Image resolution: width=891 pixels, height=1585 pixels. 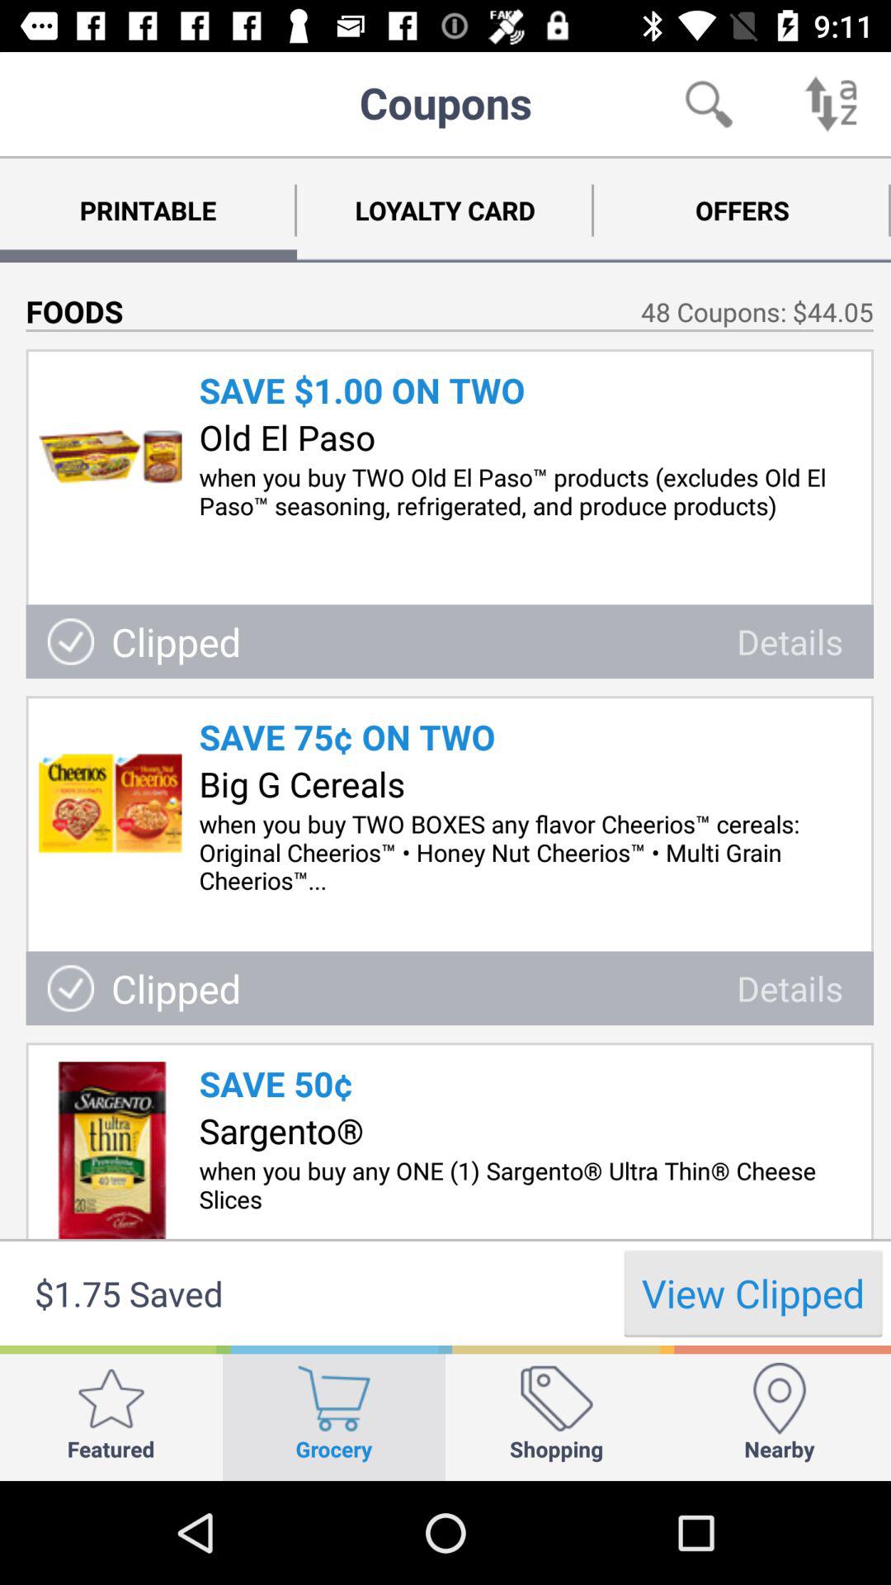 I want to click on jump until the view clipped icon, so click(x=753, y=1293).